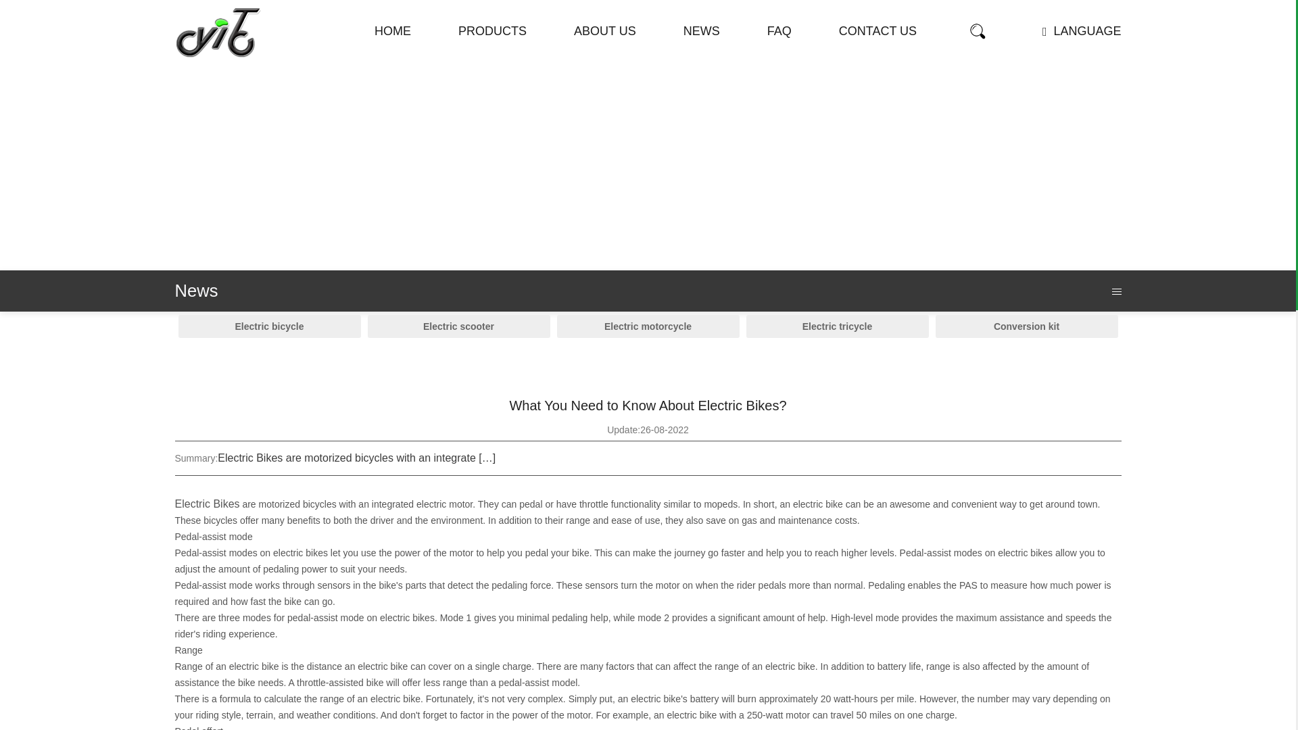 The width and height of the screenshot is (1298, 730). Describe the element at coordinates (492, 31) in the screenshot. I see `PRODUCTS` at that location.